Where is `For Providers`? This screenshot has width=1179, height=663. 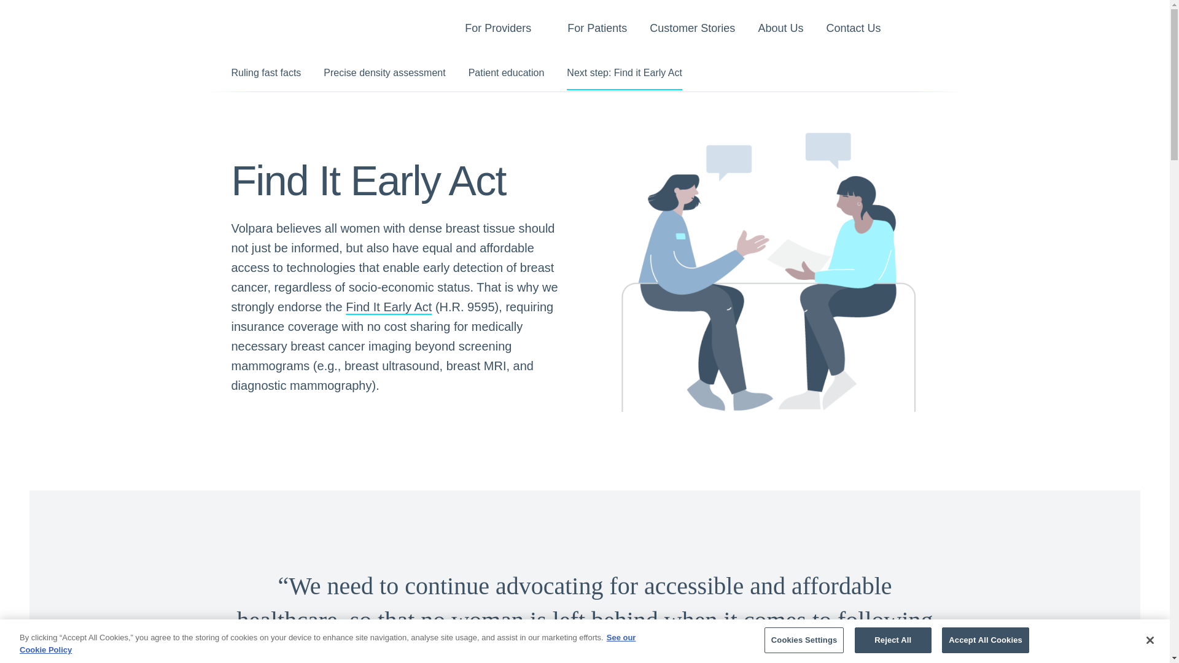
For Providers is located at coordinates (497, 30).